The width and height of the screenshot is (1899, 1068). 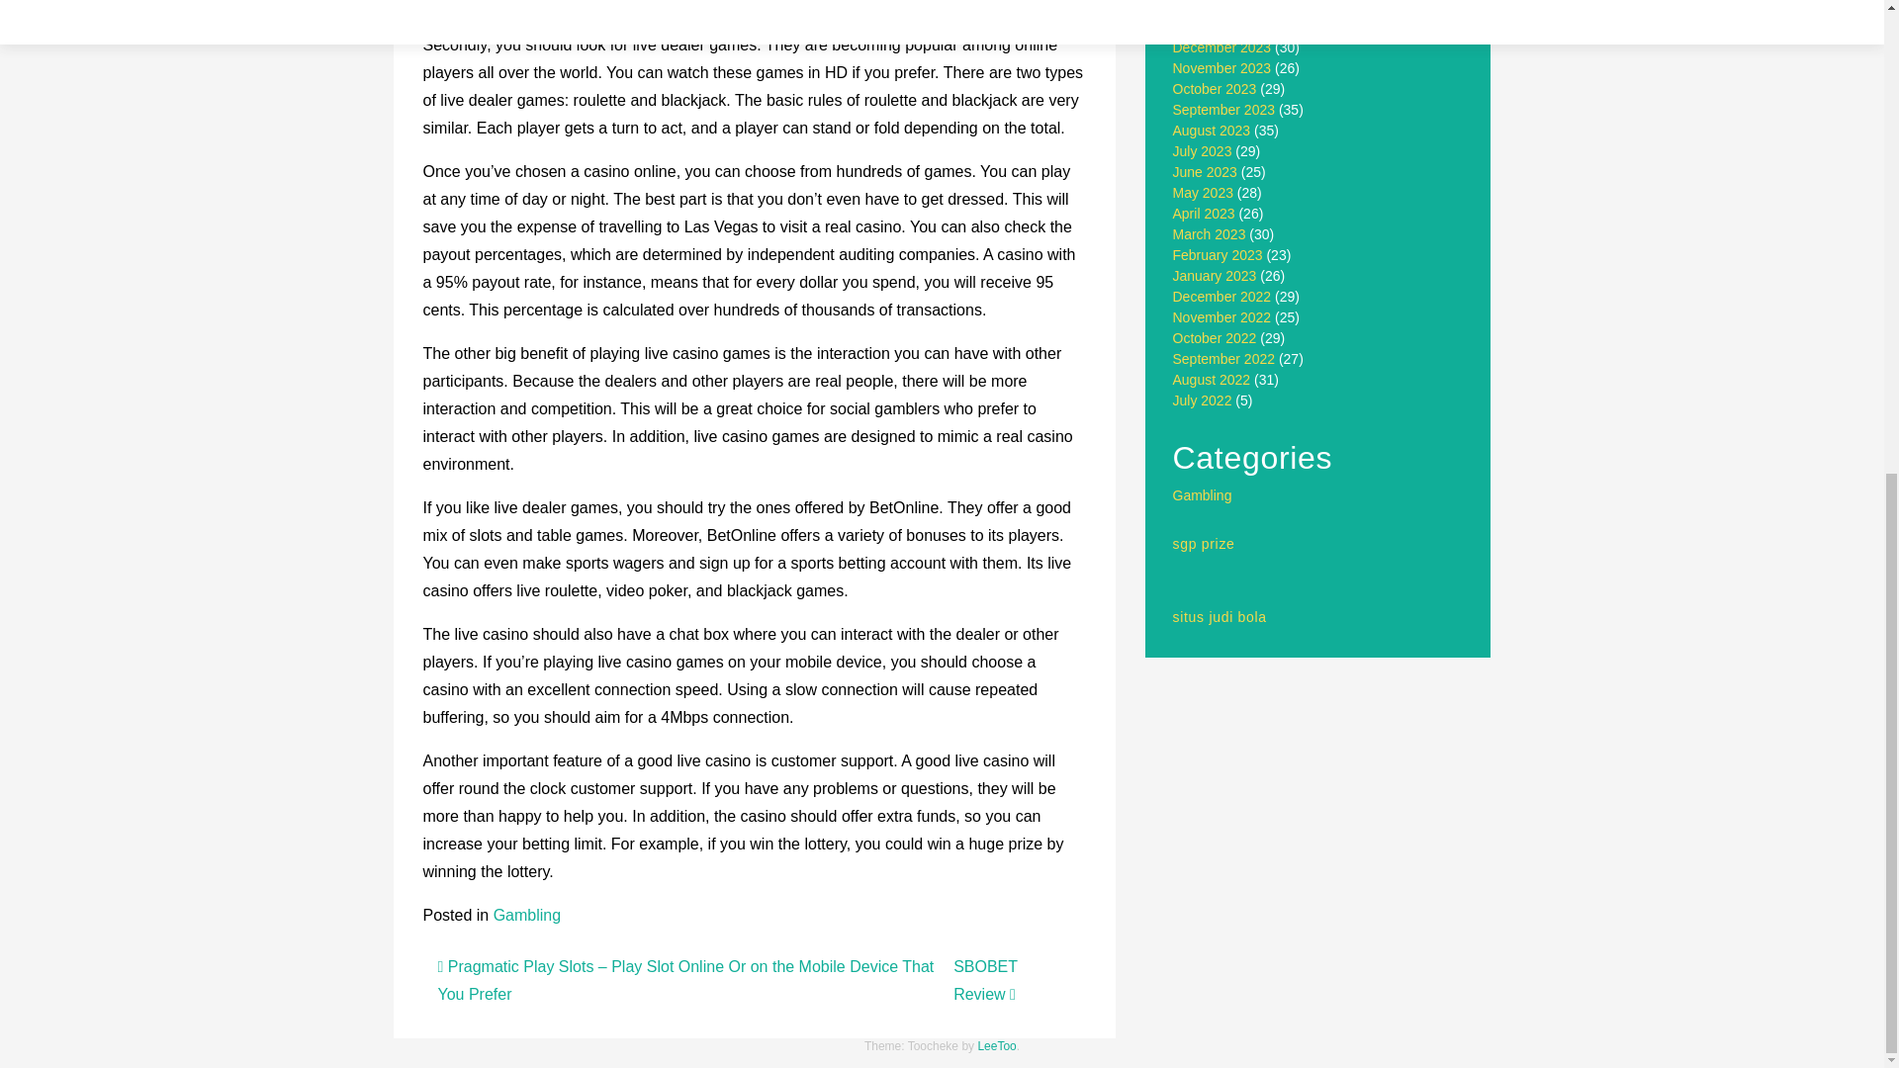 What do you see at coordinates (1203, 494) in the screenshot?
I see `Gambling` at bounding box center [1203, 494].